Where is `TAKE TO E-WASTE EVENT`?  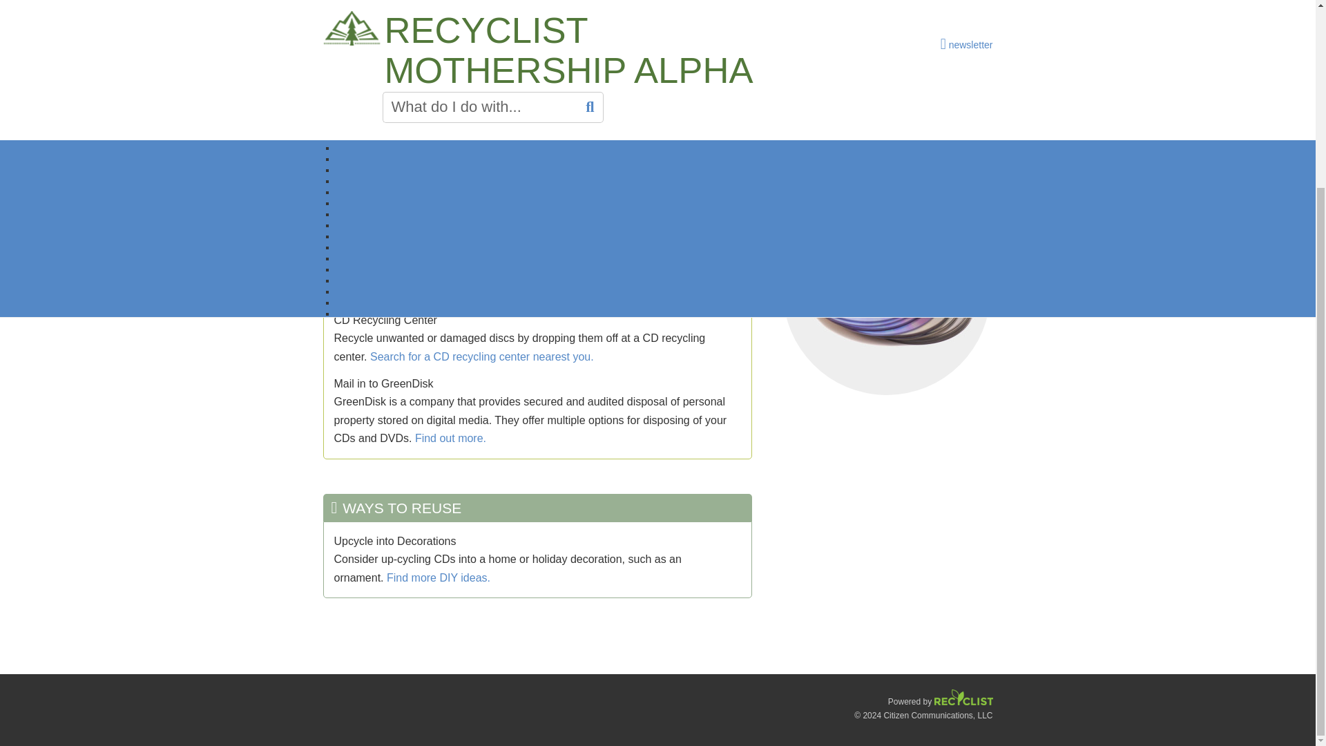 TAKE TO E-WASTE EVENT is located at coordinates (651, 157).